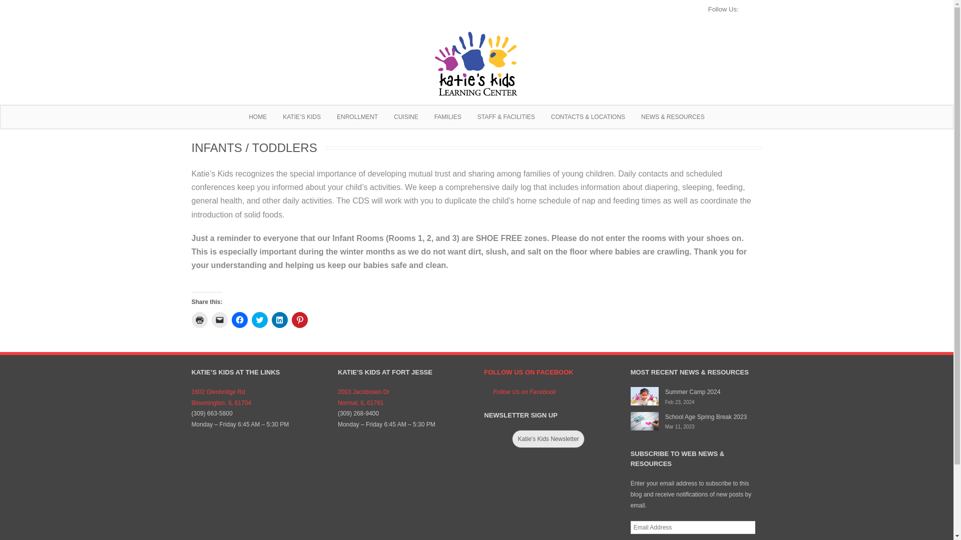 This screenshot has height=540, width=961. I want to click on Click to print, so click(199, 320).